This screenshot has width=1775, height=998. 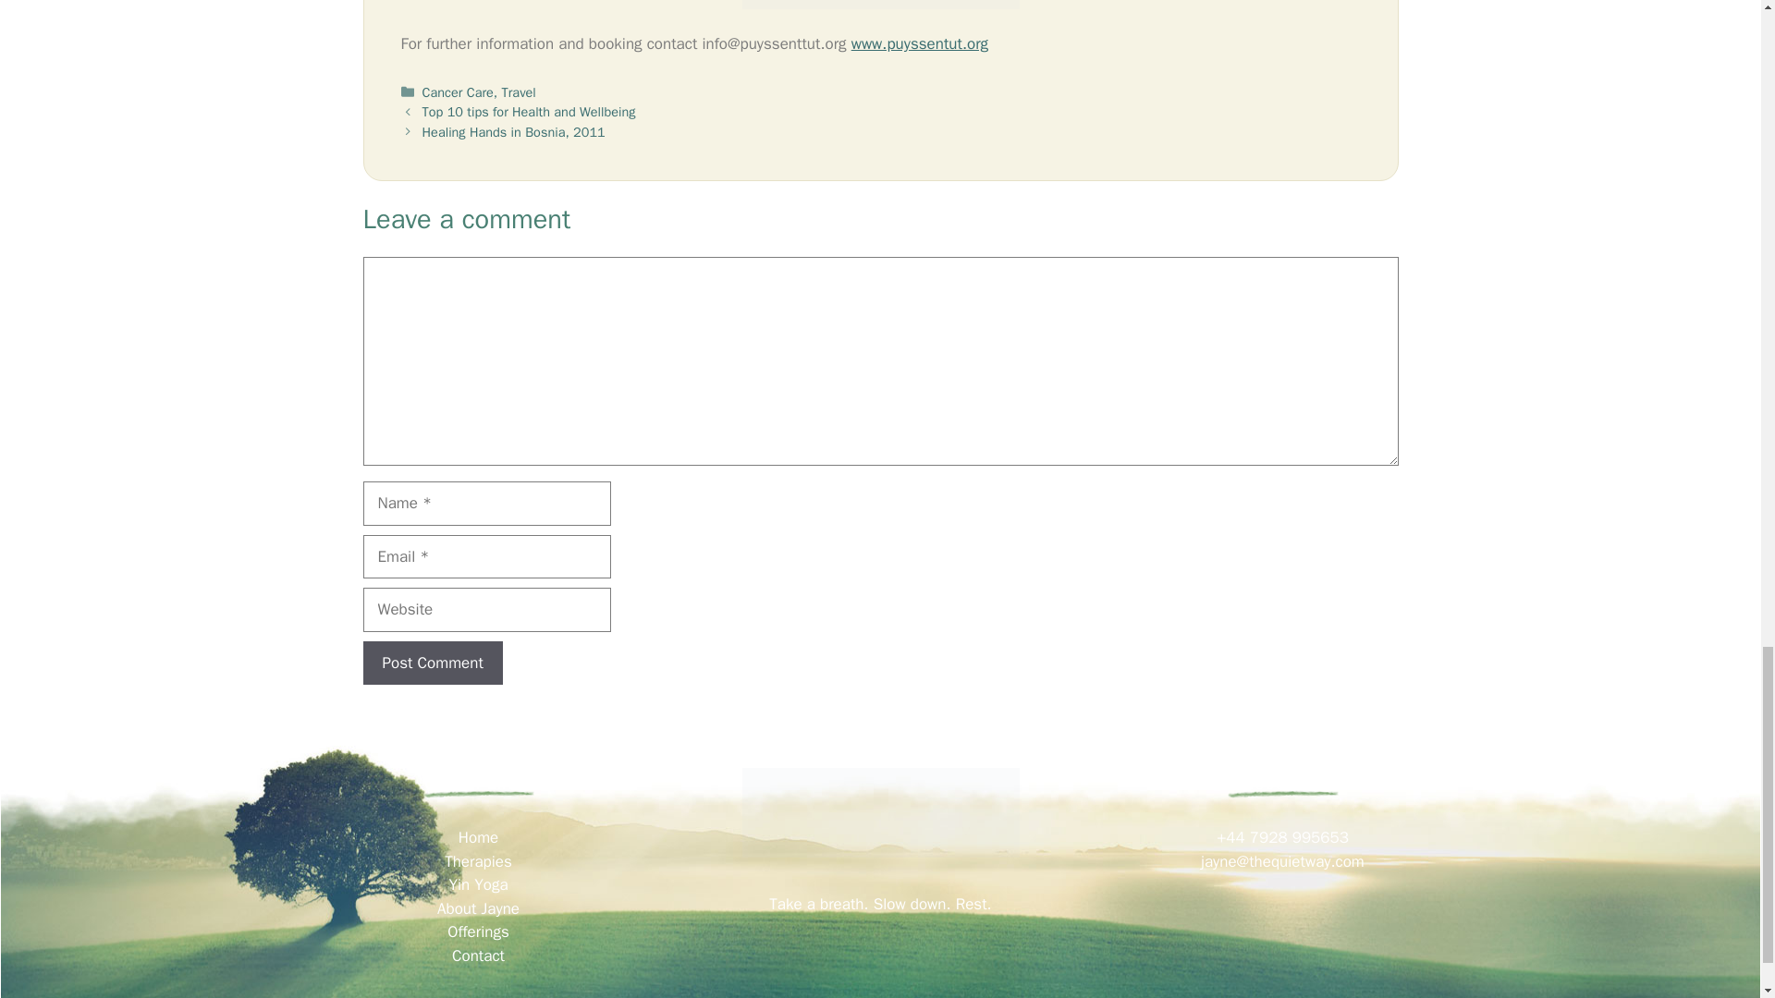 I want to click on Post Comment, so click(x=432, y=663).